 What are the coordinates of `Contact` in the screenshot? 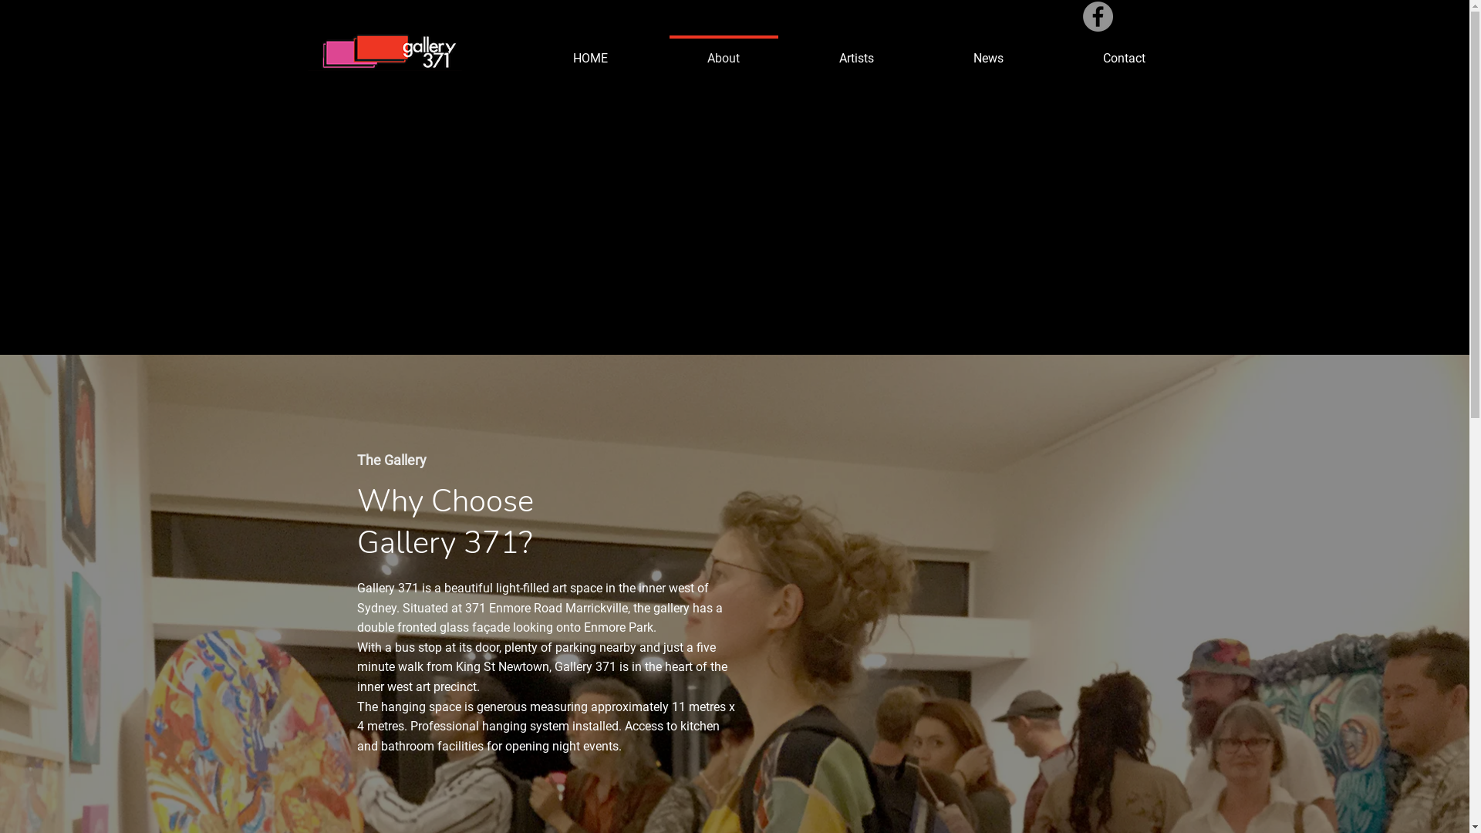 It's located at (1125, 51).